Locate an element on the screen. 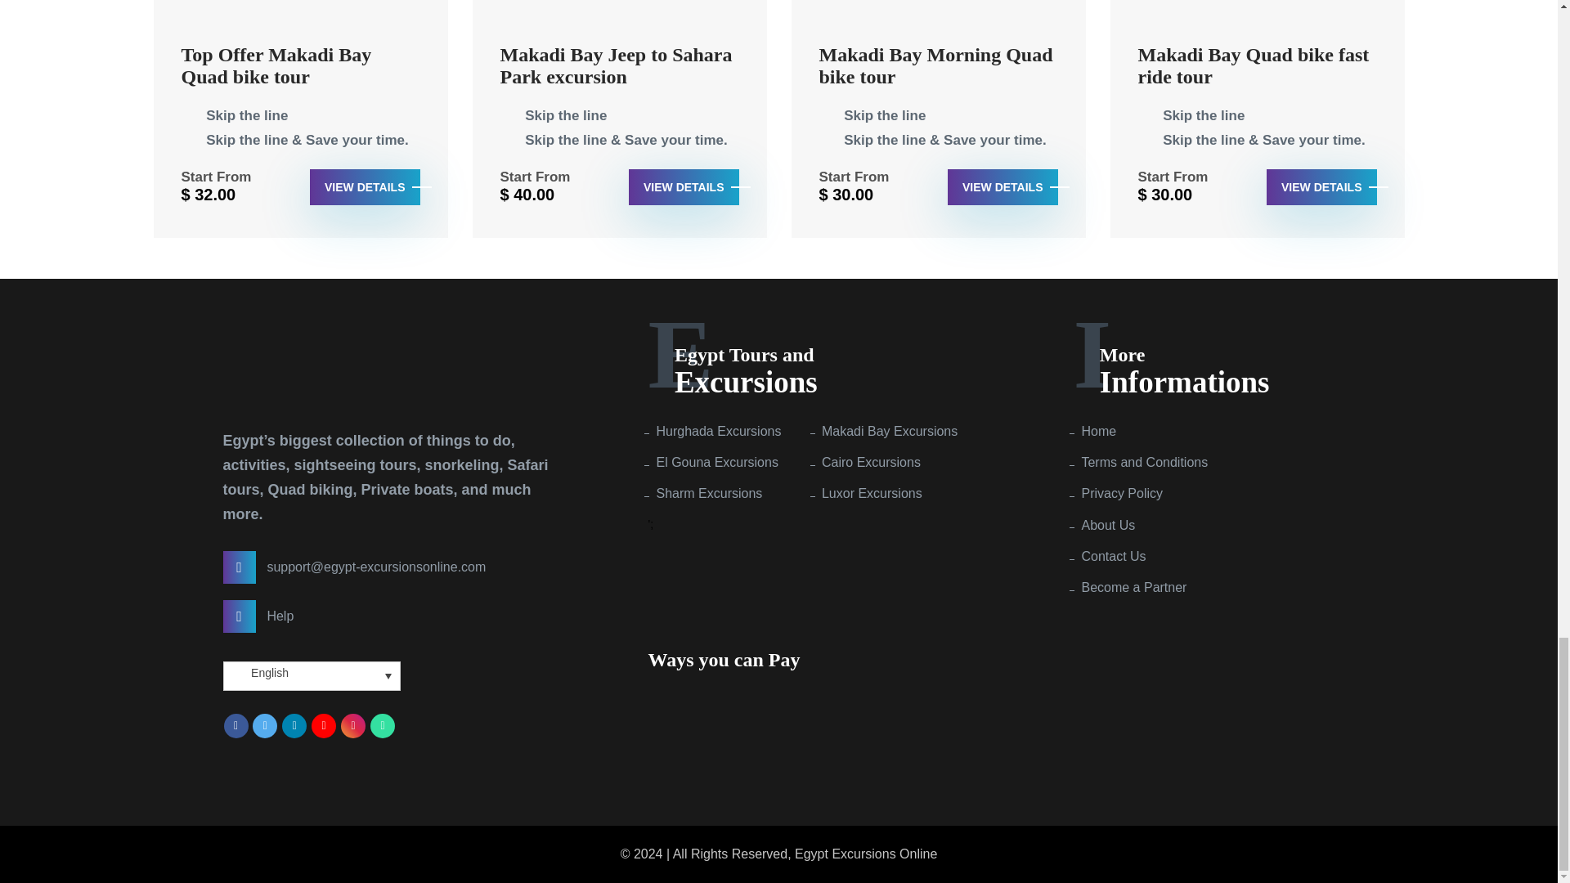 Image resolution: width=1570 pixels, height=883 pixels. Makadi Bay Quad bike fast ride tour is located at coordinates (1258, 74).